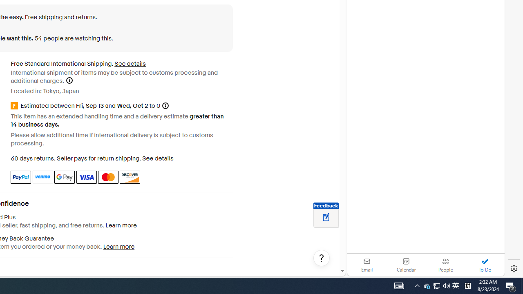 The image size is (523, 294). What do you see at coordinates (367, 265) in the screenshot?
I see `Email` at bounding box center [367, 265].